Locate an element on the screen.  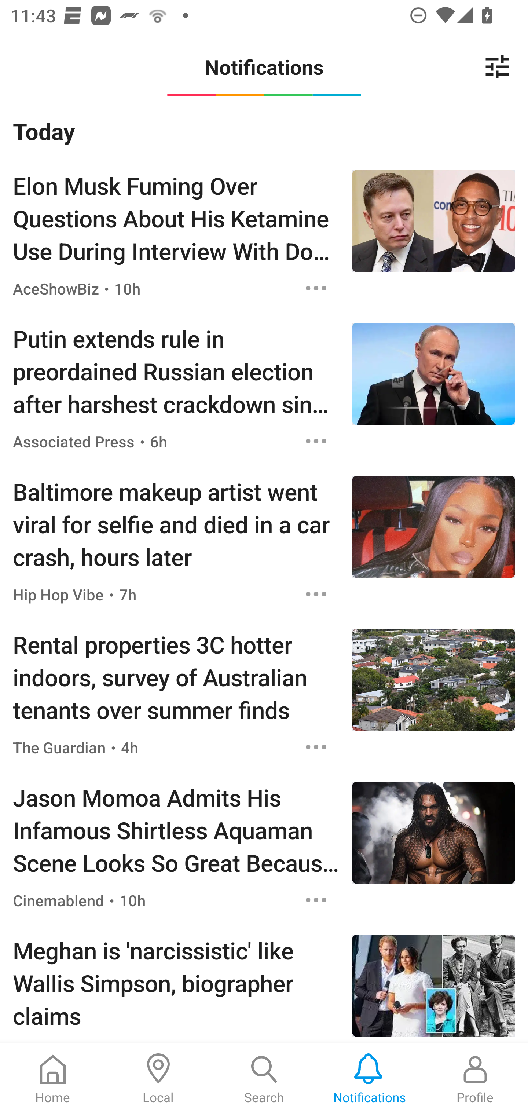
Options is located at coordinates (316, 442).